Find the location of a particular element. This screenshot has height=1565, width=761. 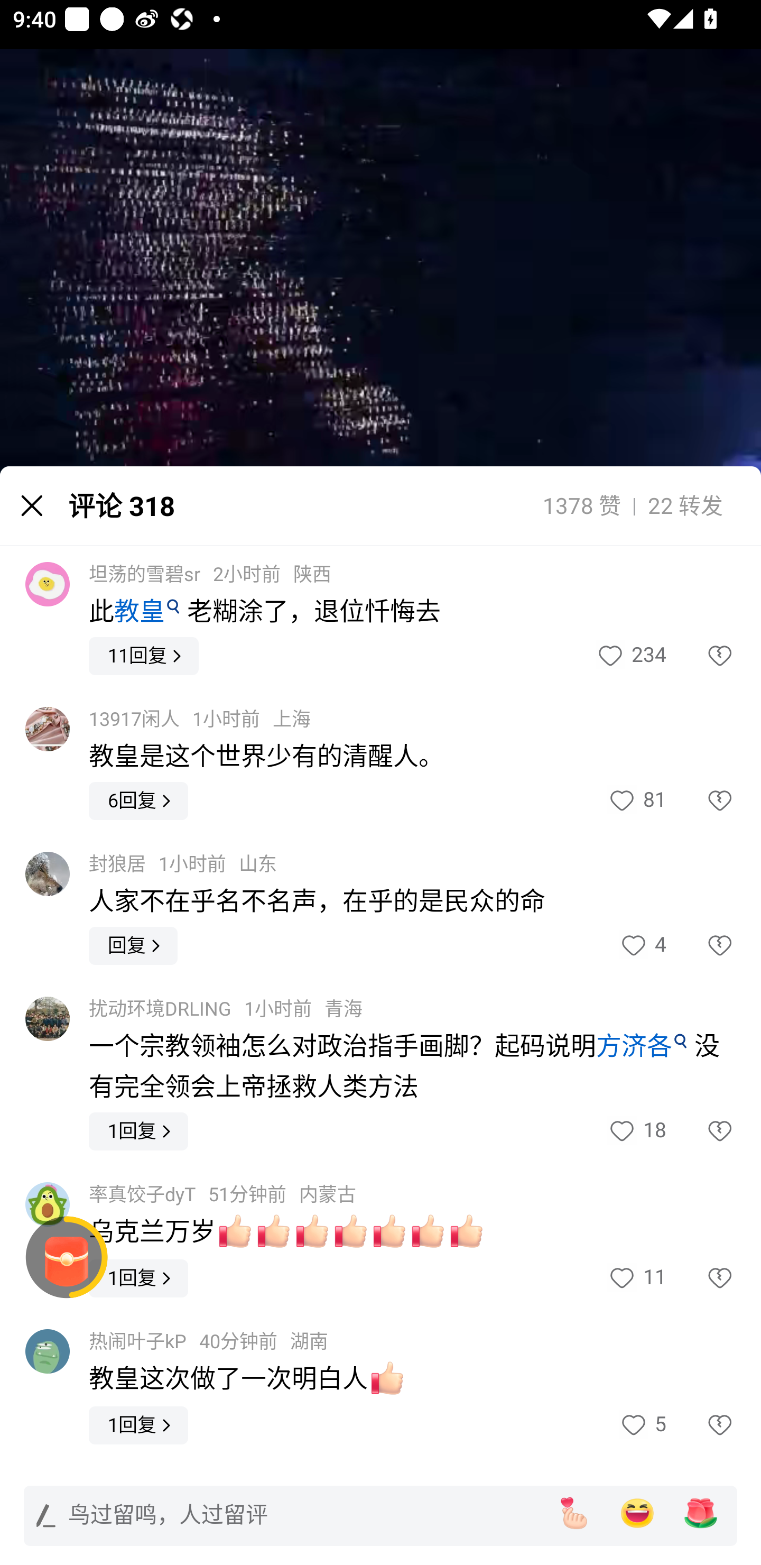

1回复 is located at coordinates (138, 1278).